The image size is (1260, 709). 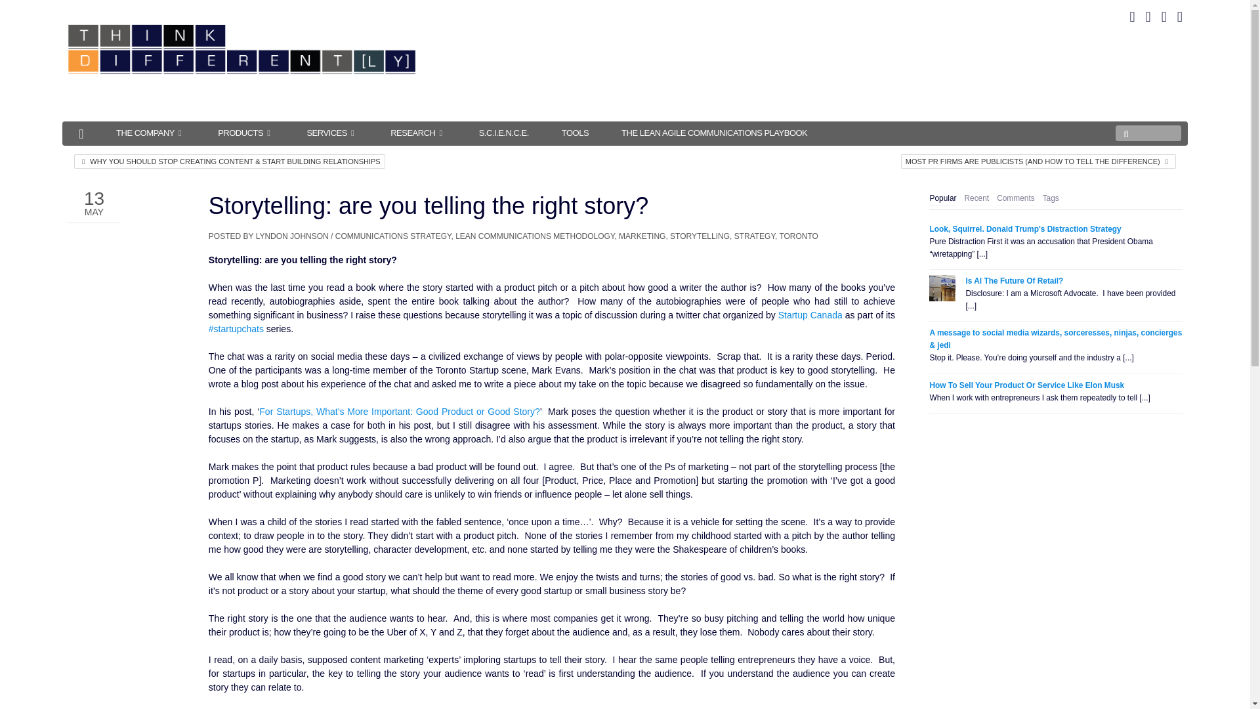 I want to click on Posts by Lyndon Johnson, so click(x=292, y=236).